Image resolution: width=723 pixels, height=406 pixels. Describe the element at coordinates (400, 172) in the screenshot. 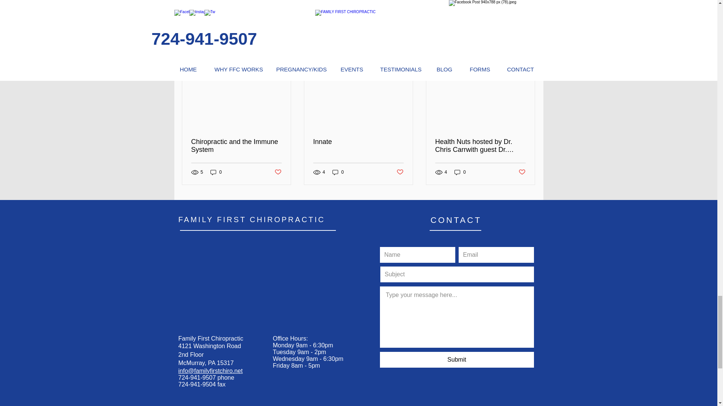

I see `Post not marked as liked` at that location.